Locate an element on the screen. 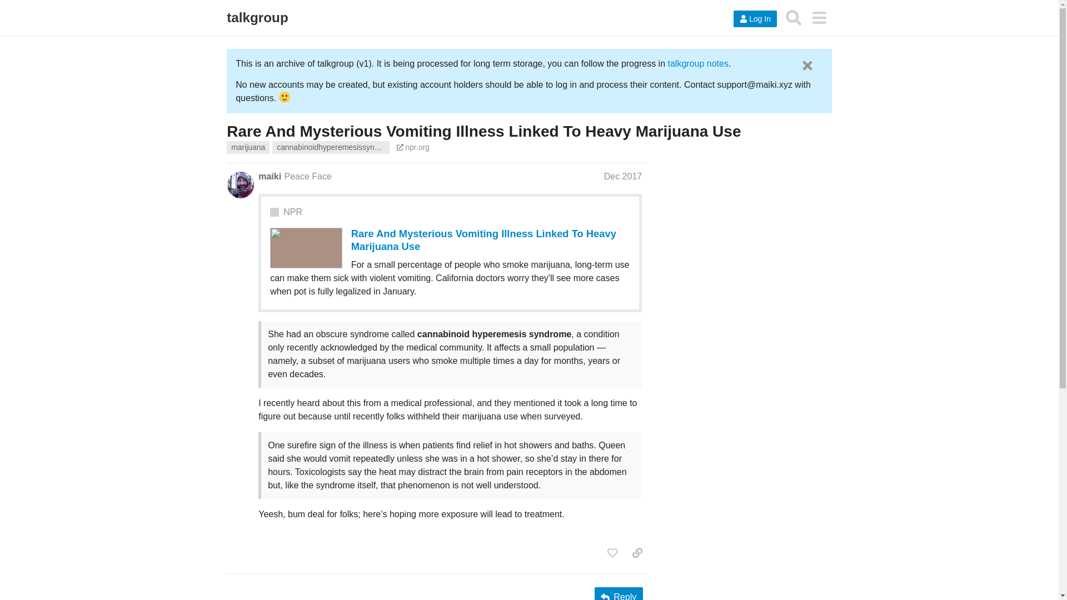 The width and height of the screenshot is (1067, 600). marijuana is located at coordinates (248, 147).